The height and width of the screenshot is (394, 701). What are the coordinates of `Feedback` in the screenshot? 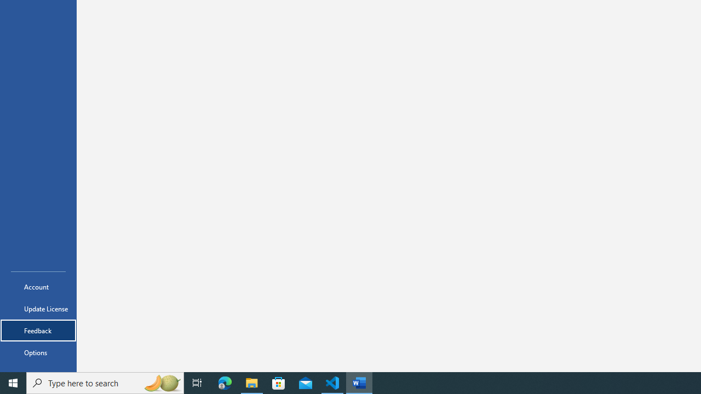 It's located at (38, 331).